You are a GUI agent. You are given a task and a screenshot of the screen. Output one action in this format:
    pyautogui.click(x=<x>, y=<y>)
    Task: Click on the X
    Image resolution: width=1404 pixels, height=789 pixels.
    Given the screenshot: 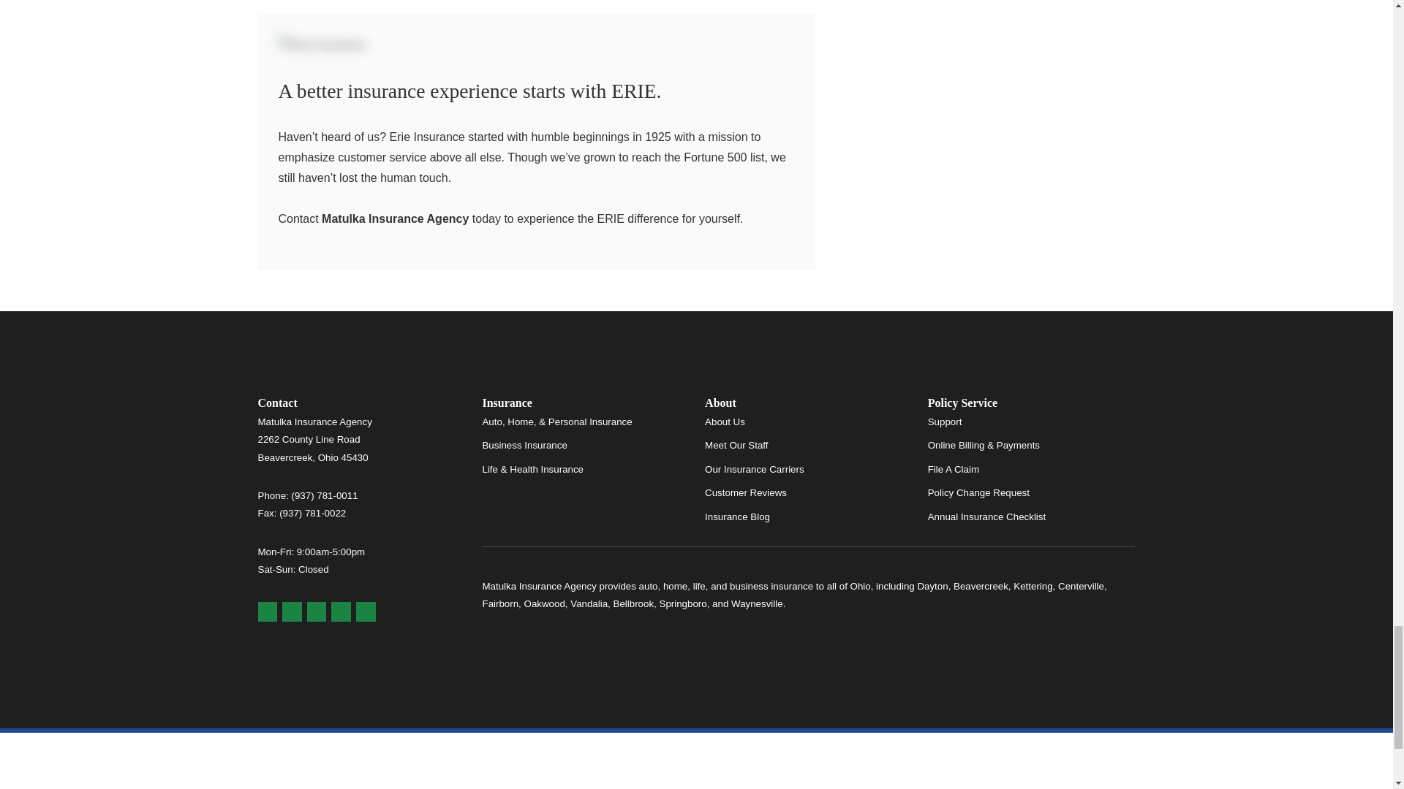 What is the action you would take?
    pyautogui.click(x=341, y=612)
    